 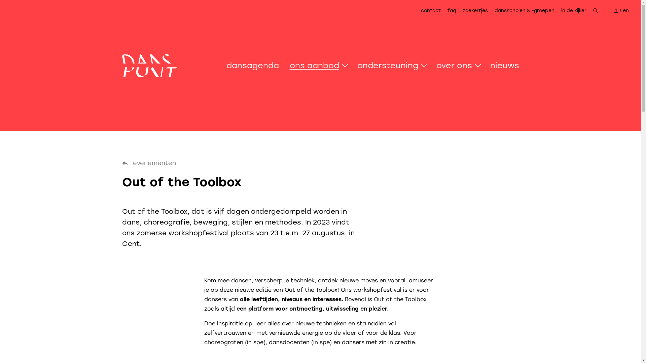 What do you see at coordinates (616, 11) in the screenshot?
I see `nl` at bounding box center [616, 11].